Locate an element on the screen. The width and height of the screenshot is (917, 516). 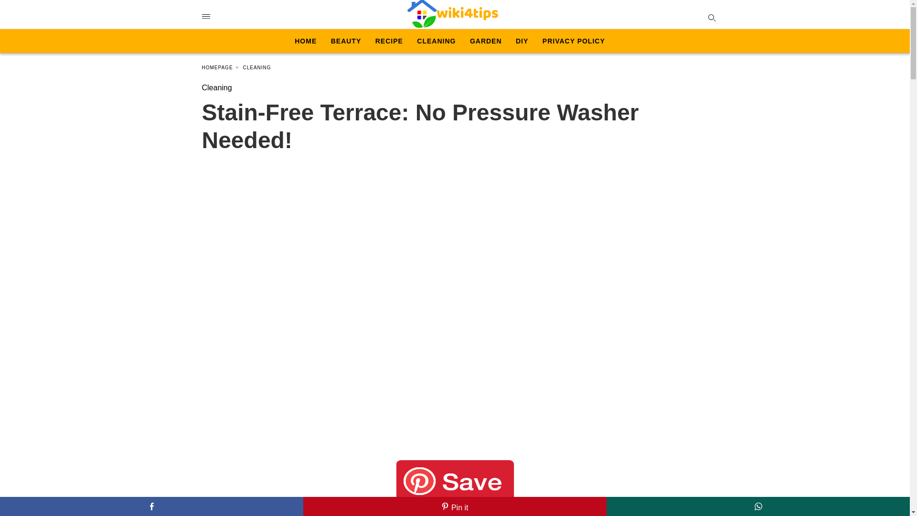
CLEANING is located at coordinates (437, 41).